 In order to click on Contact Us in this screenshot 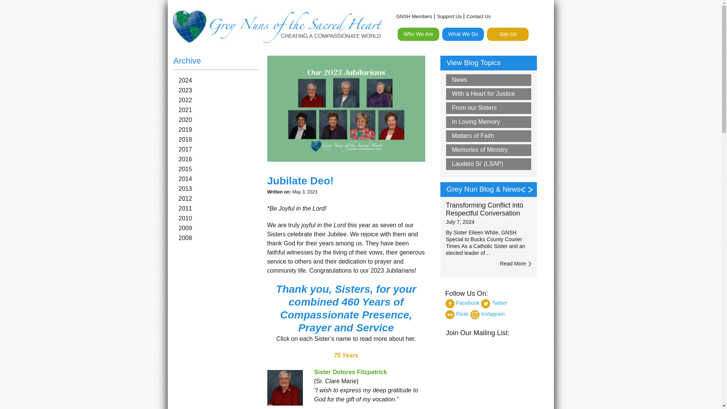, I will do `click(479, 16)`.